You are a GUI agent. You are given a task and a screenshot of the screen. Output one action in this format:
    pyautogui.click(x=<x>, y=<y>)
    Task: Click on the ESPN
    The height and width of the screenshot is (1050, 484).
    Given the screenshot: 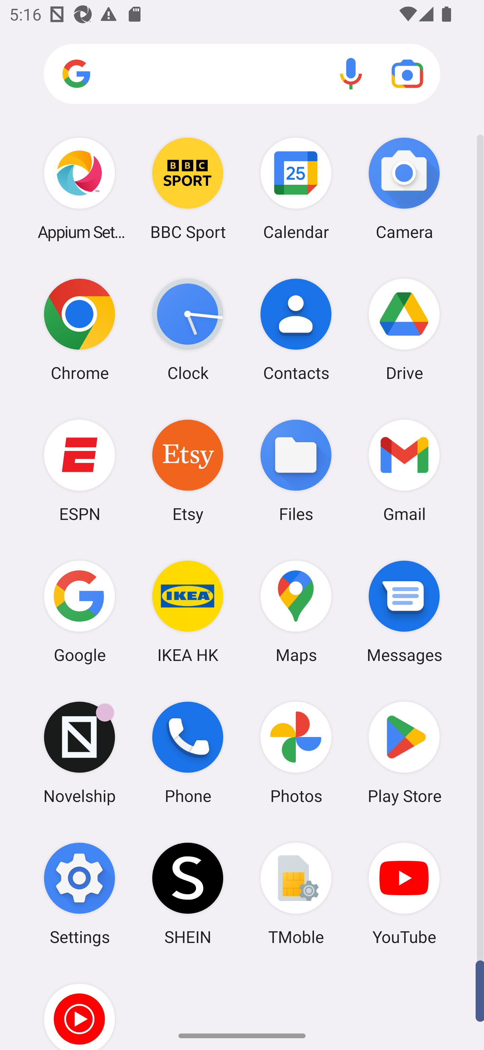 What is the action you would take?
    pyautogui.click(x=79, y=470)
    